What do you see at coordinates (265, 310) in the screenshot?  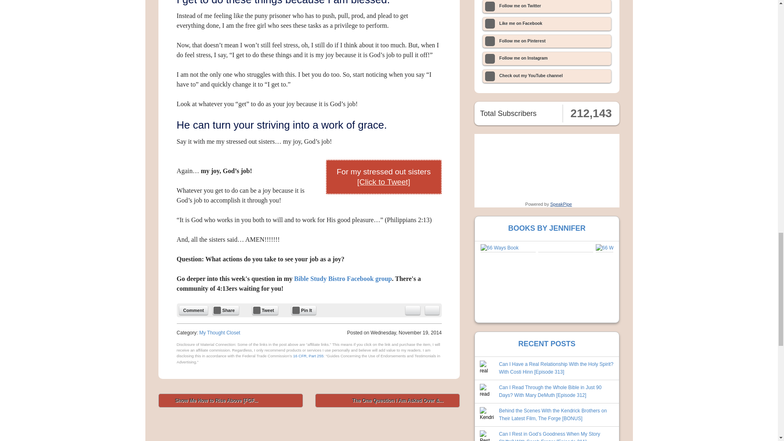 I see `Tweet` at bounding box center [265, 310].